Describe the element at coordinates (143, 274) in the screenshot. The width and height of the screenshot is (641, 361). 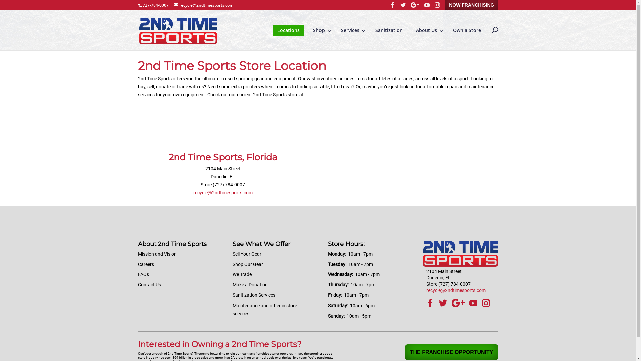
I see `FAQs` at that location.